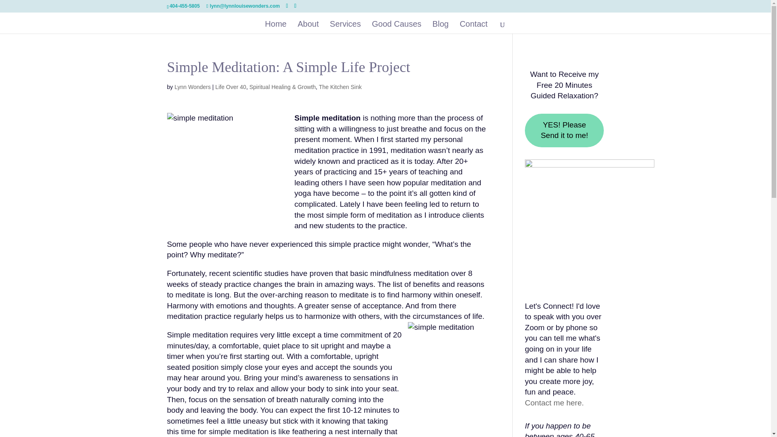 This screenshot has height=437, width=777. Describe the element at coordinates (308, 27) in the screenshot. I see `About` at that location.